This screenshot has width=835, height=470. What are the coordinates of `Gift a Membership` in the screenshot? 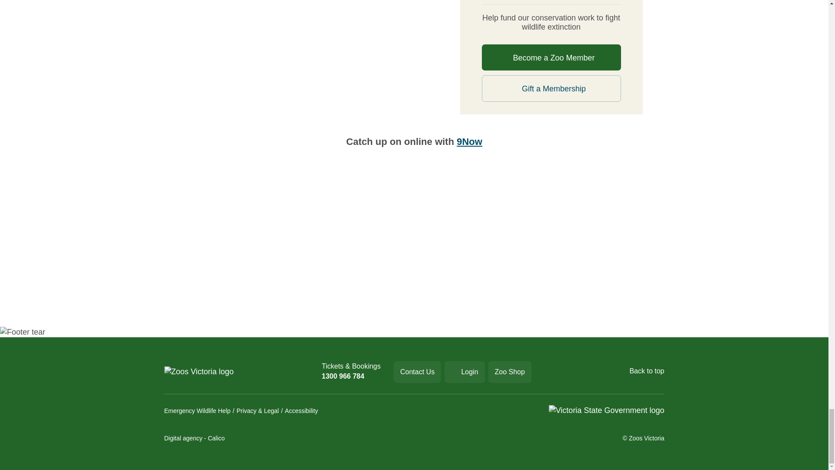 It's located at (551, 88).